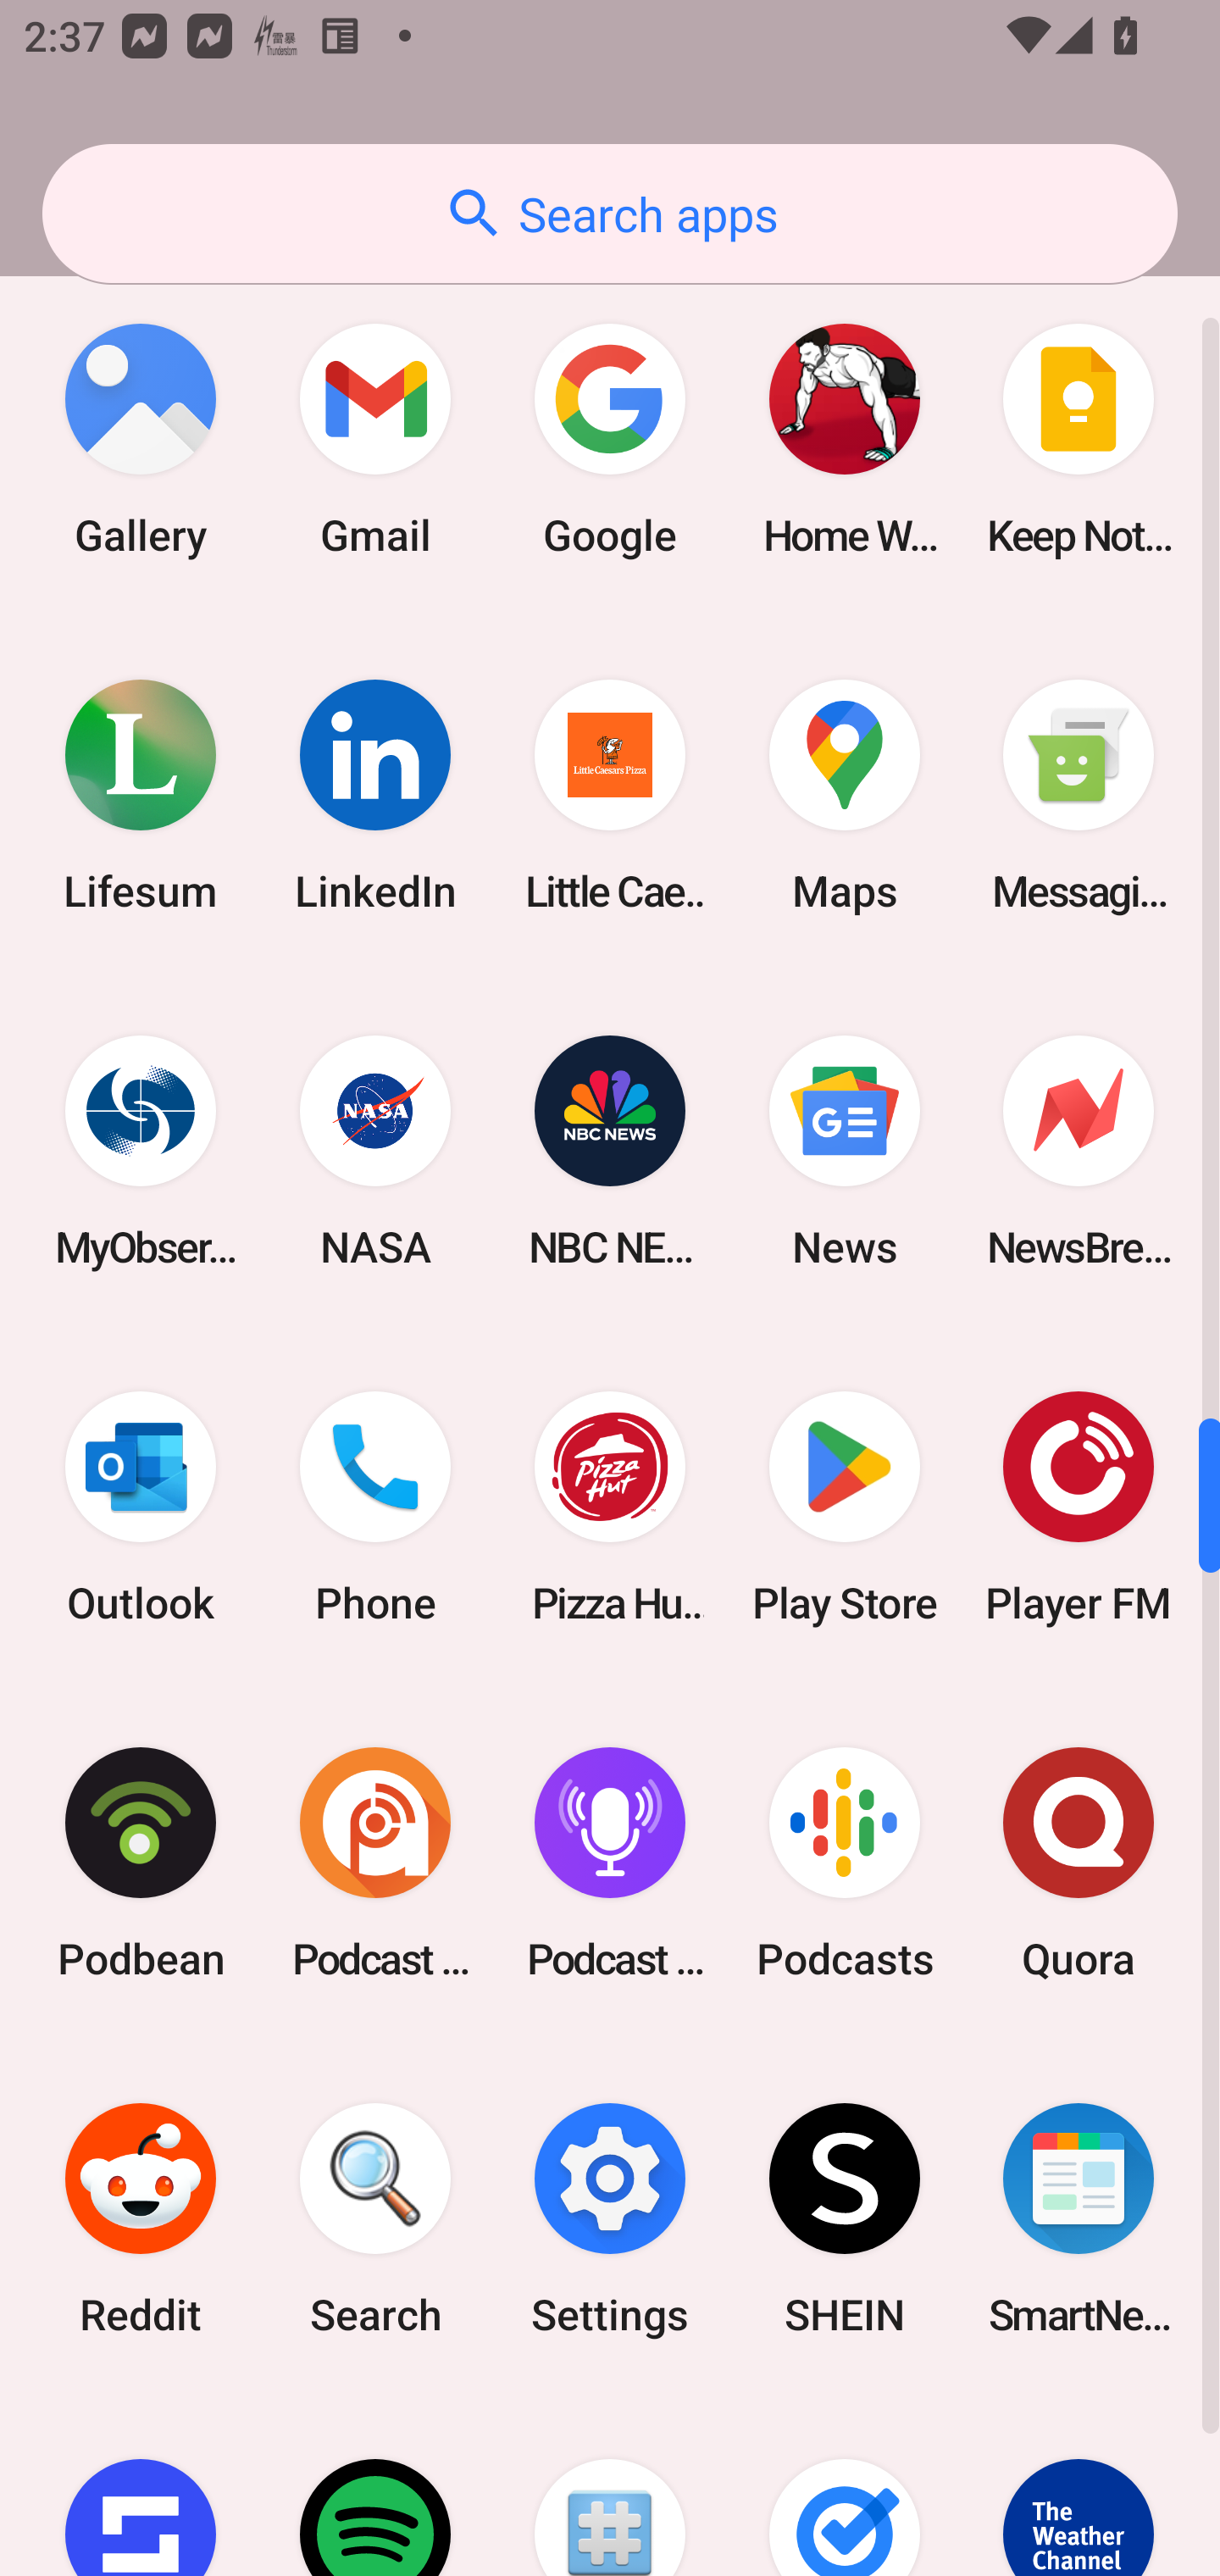  What do you see at coordinates (1079, 1863) in the screenshot?
I see `Quora` at bounding box center [1079, 1863].